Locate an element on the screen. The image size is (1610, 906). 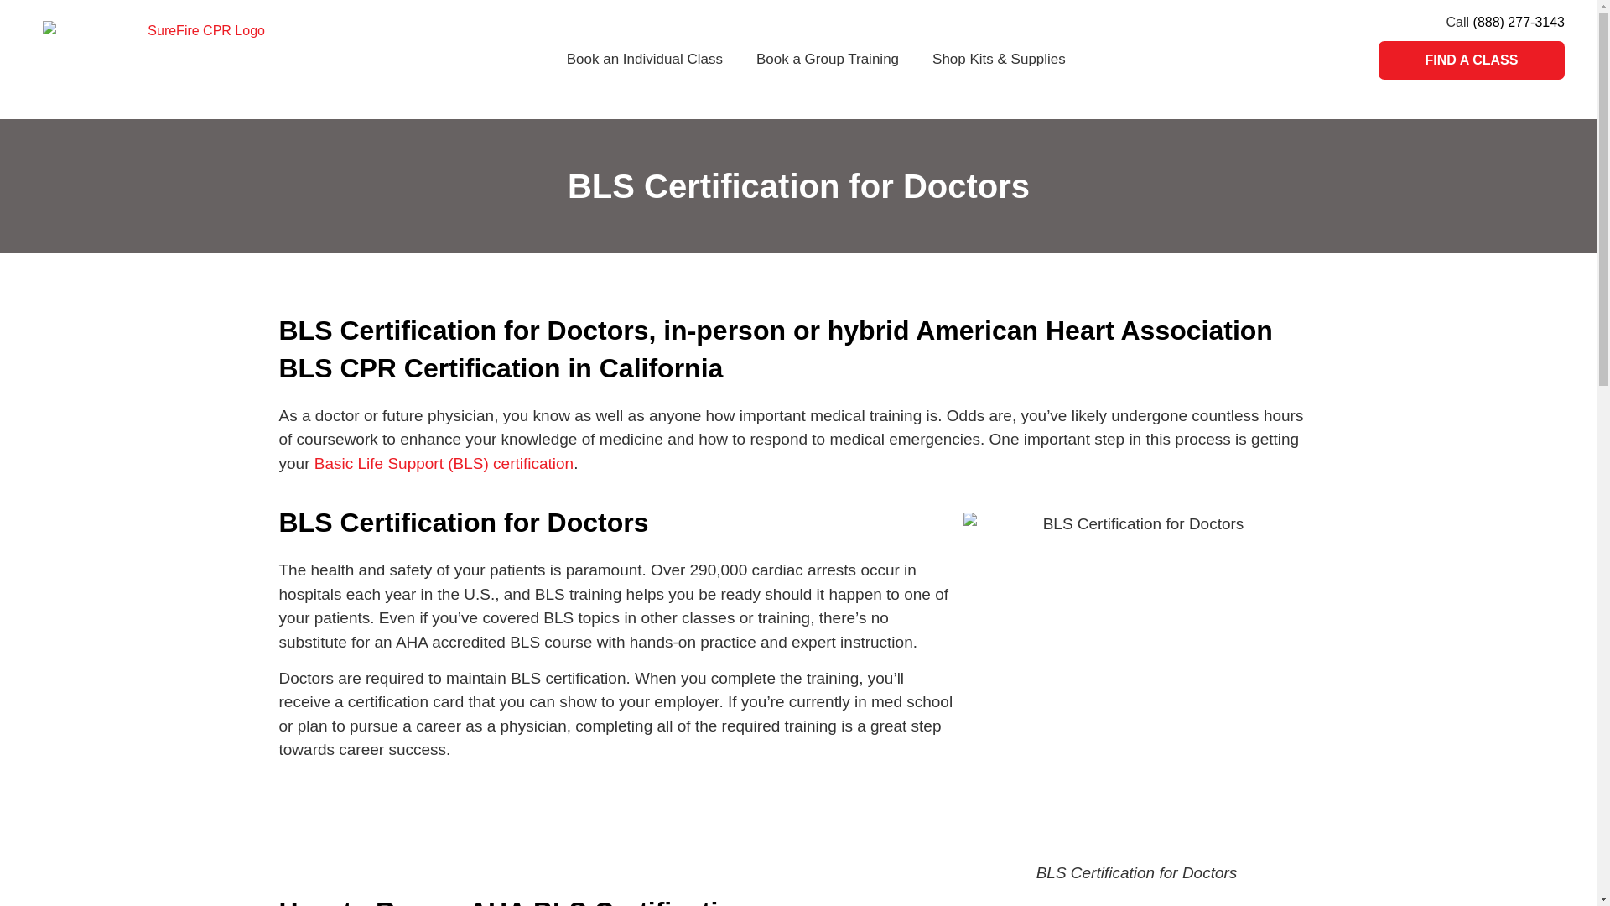
Book an Individual Class is located at coordinates (644, 59).